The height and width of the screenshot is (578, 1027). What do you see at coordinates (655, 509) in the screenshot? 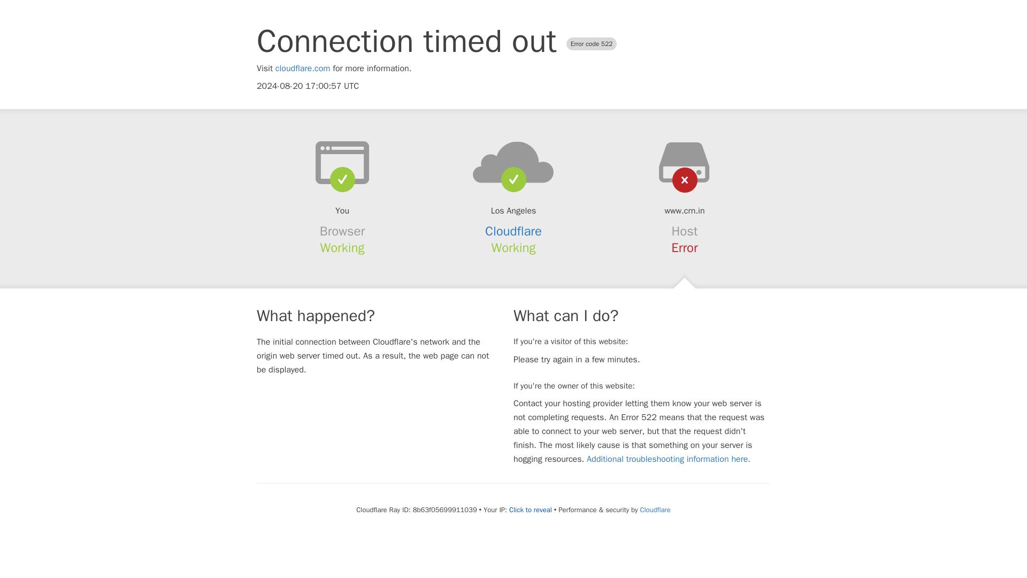
I see `Cloudflare` at bounding box center [655, 509].